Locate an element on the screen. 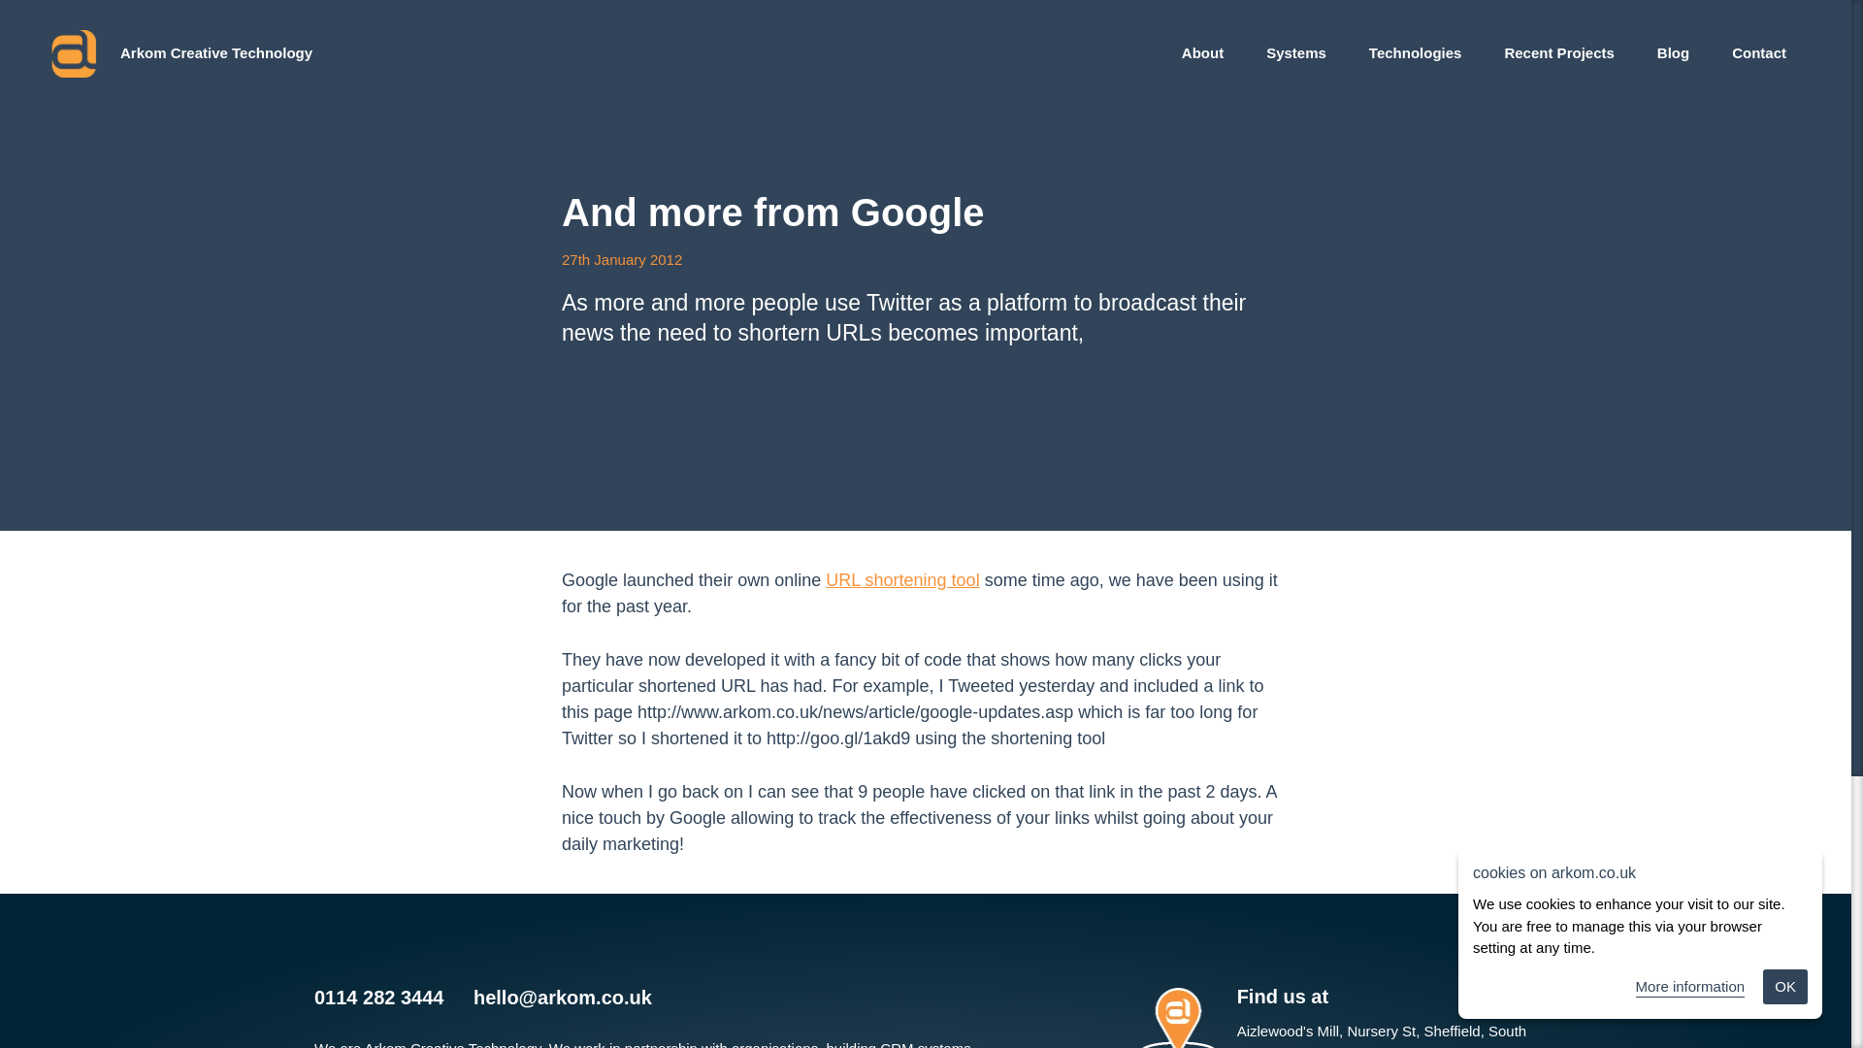 The height and width of the screenshot is (1048, 1863). Systems is located at coordinates (1296, 52).